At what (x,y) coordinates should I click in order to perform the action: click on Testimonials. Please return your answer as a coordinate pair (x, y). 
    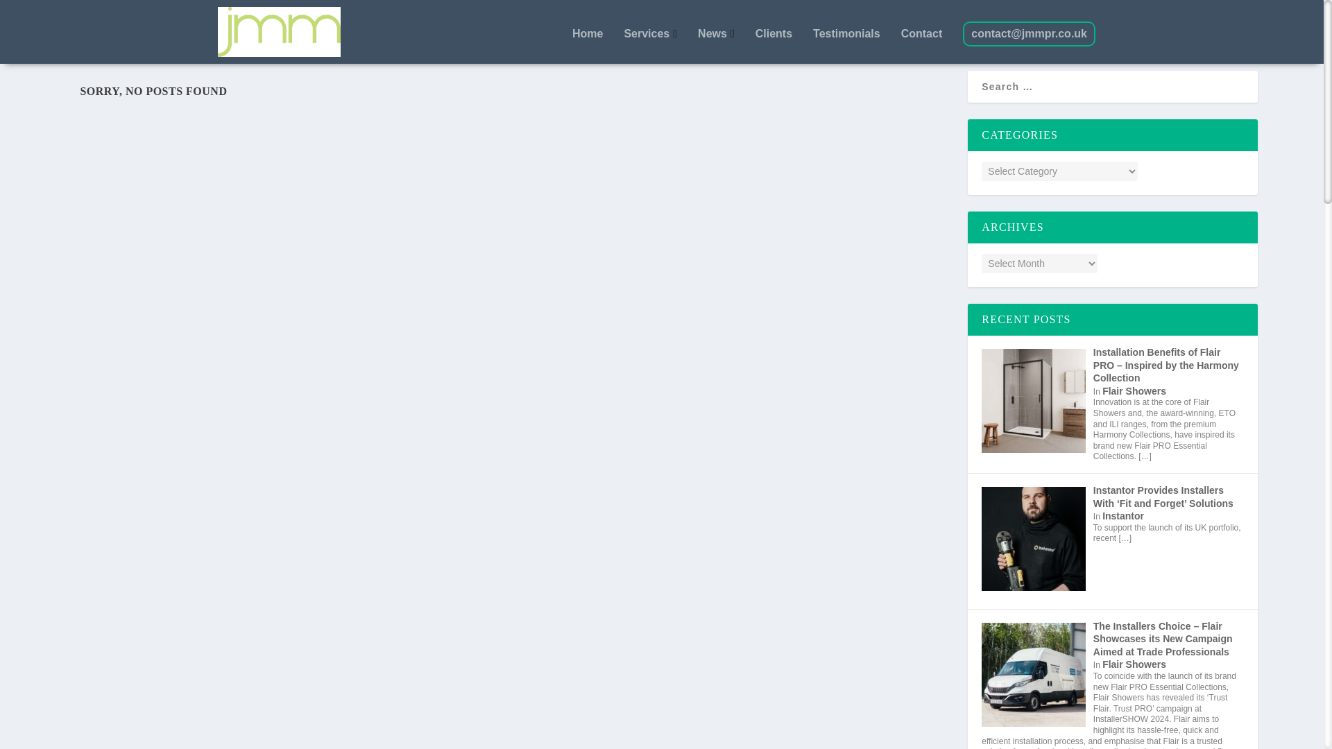
    Looking at the image, I should click on (846, 34).